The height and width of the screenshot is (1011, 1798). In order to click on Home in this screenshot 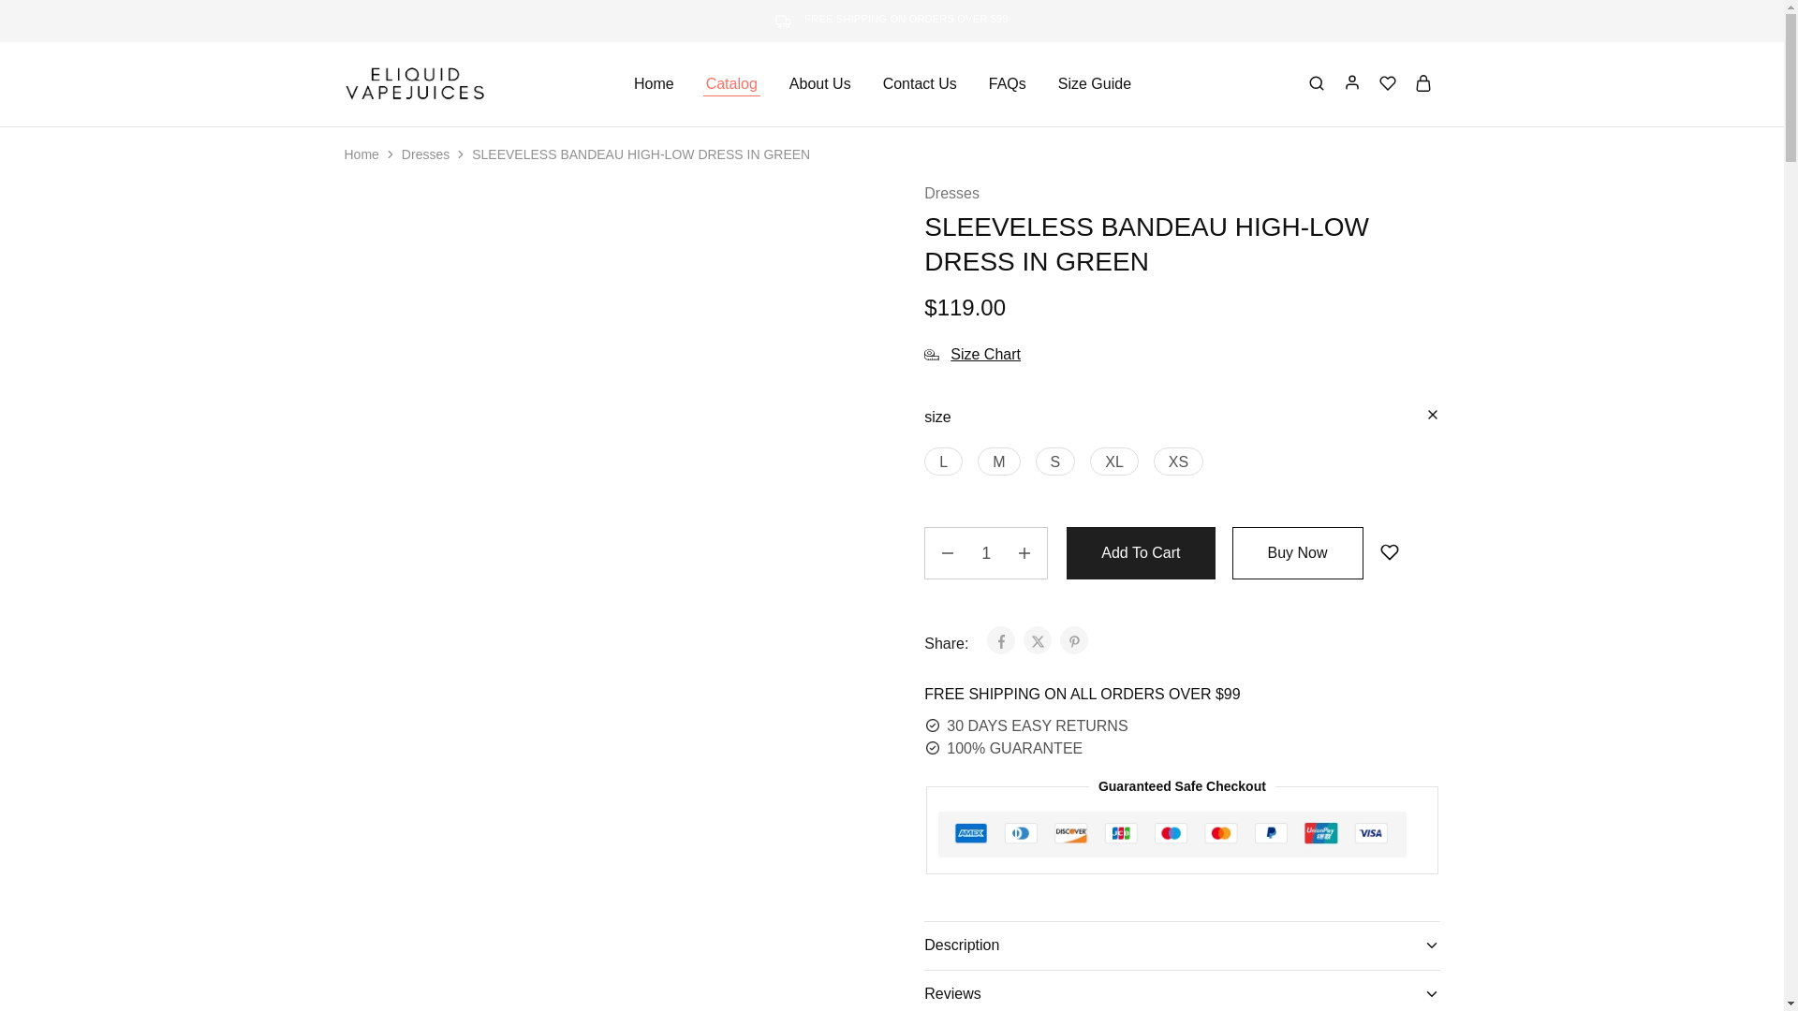, I will do `click(361, 154)`.